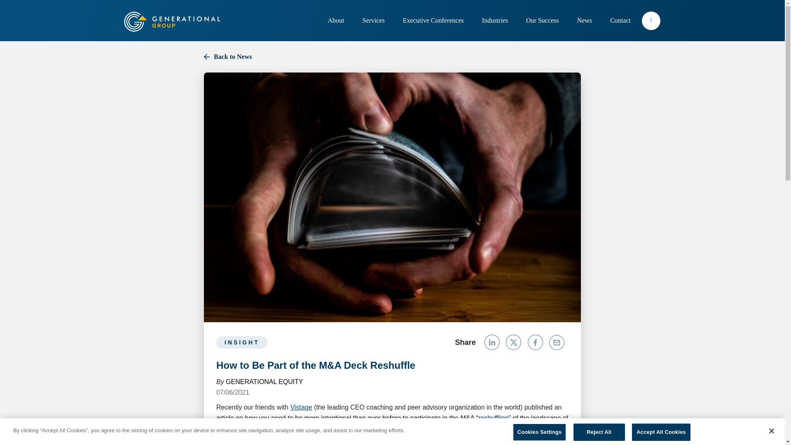  Describe the element at coordinates (514, 342) in the screenshot. I see `Share on Twitter` at that location.